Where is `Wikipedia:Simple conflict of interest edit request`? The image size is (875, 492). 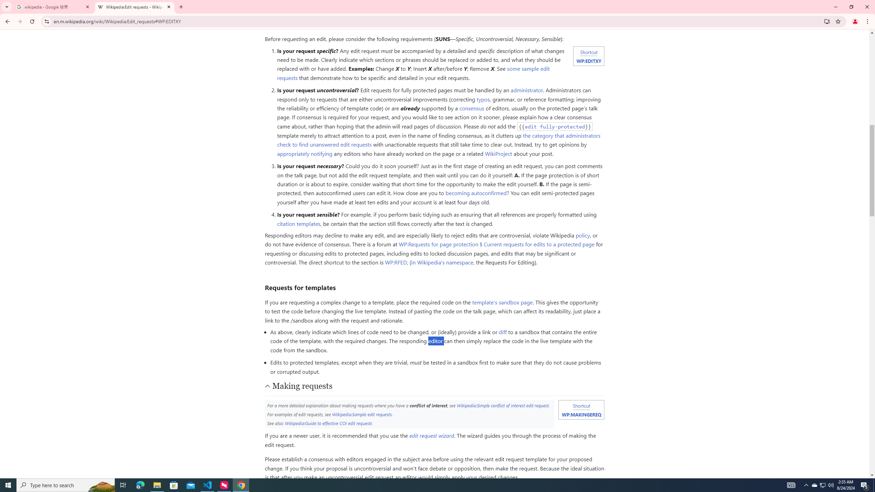
Wikipedia:Simple conflict of interest edit request is located at coordinates (502, 405).